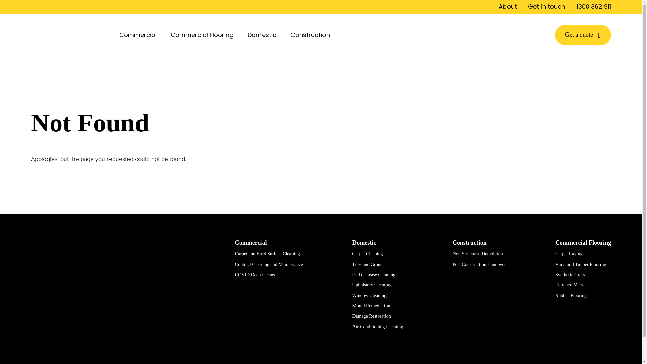  Describe the element at coordinates (569, 285) in the screenshot. I see `Entrance Mats` at that location.